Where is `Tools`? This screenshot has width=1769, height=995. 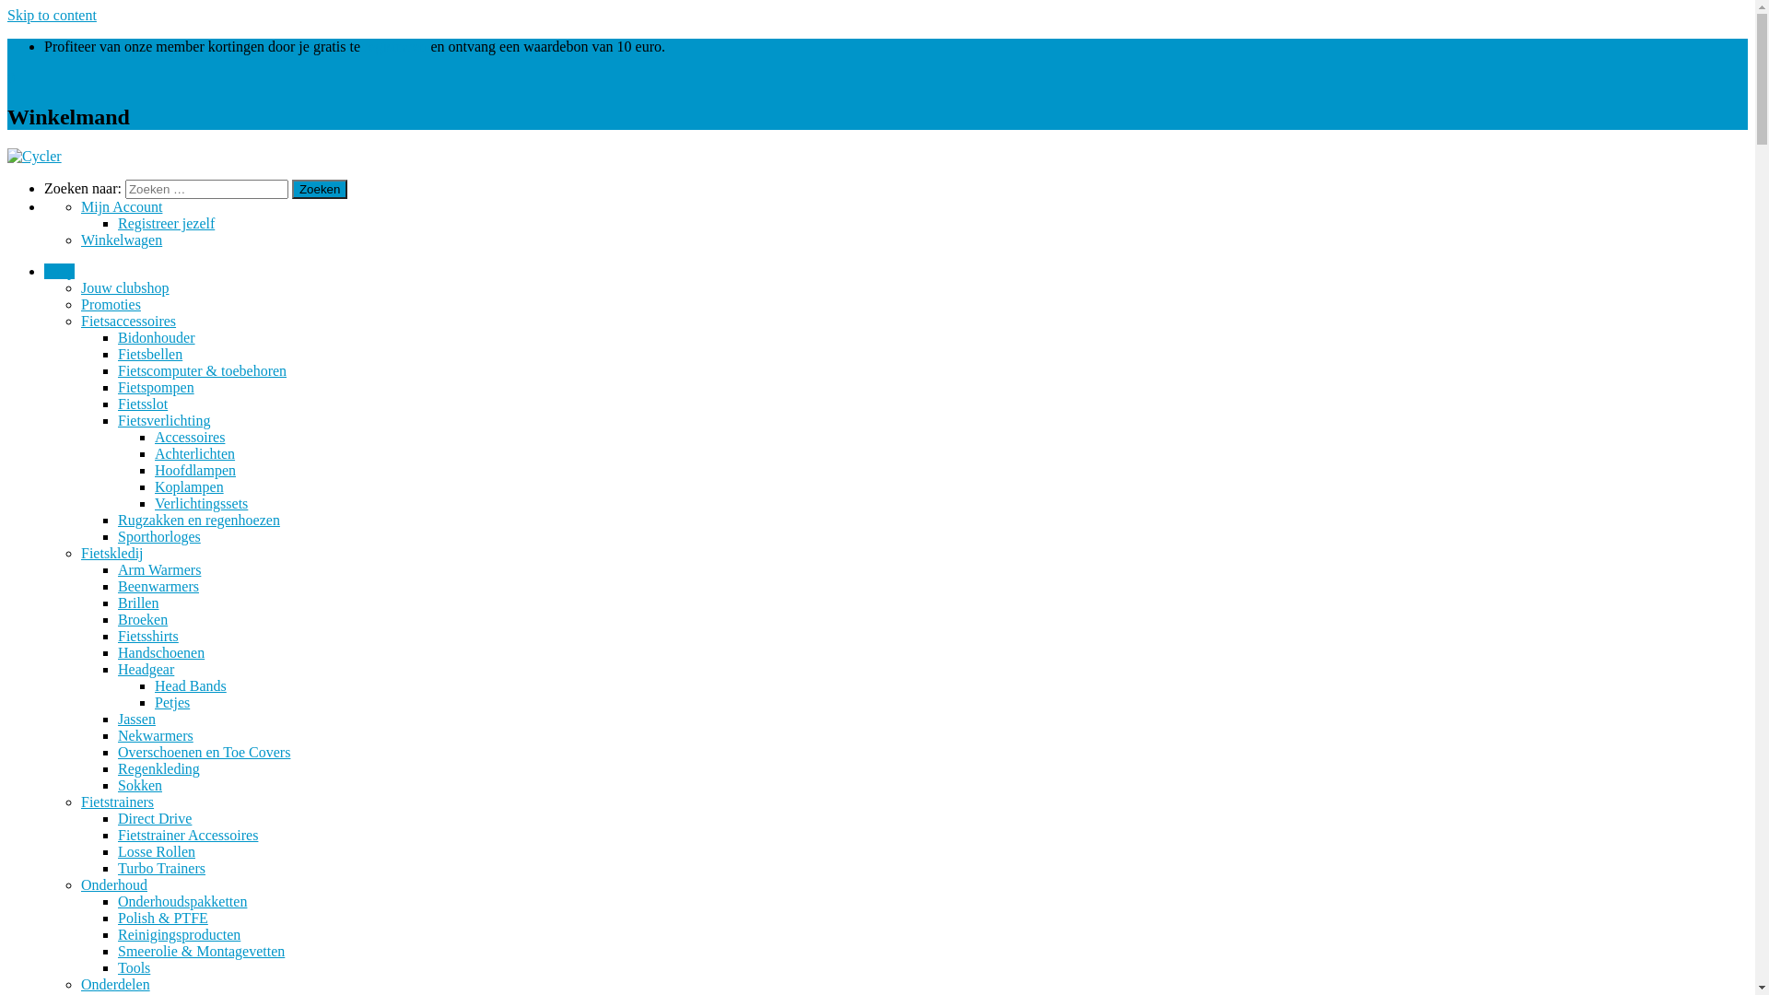
Tools is located at coordinates (135, 967).